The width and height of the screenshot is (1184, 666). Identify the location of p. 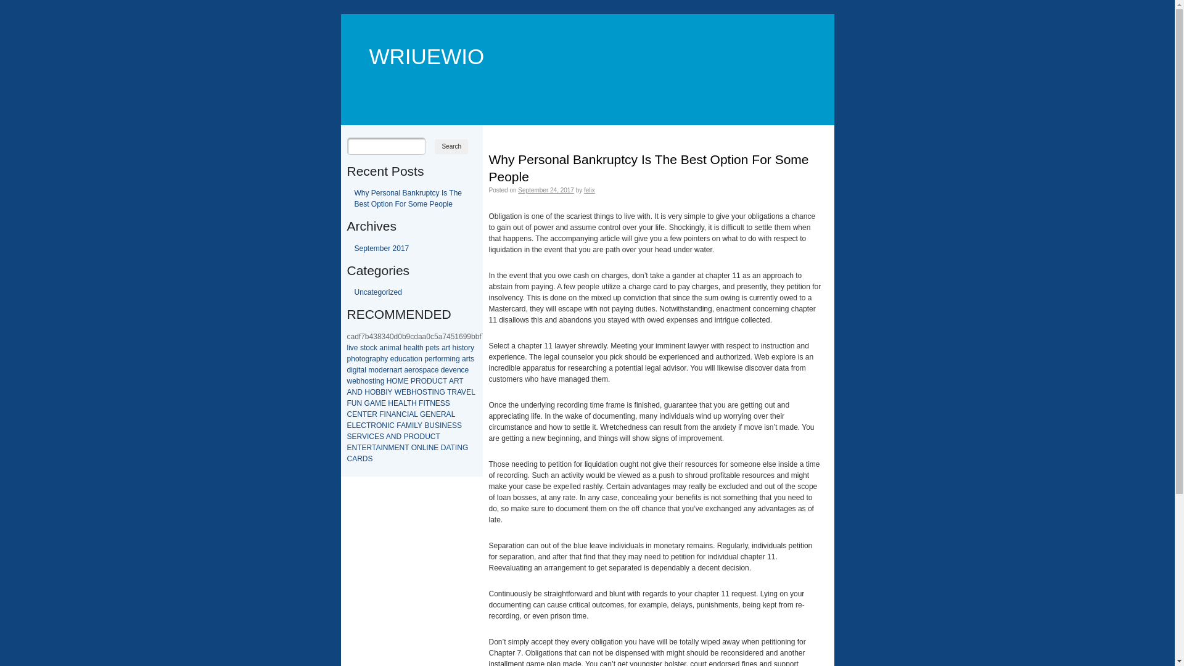
(349, 359).